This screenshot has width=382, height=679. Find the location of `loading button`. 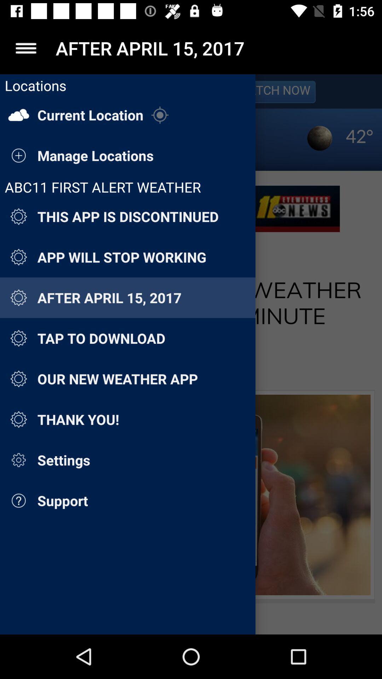

loading button is located at coordinates (191, 354).